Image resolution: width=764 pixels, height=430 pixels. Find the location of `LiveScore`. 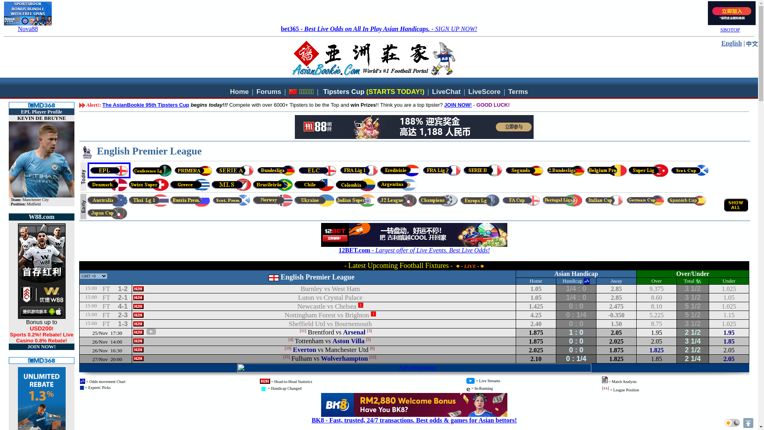

LiveScore is located at coordinates (485, 92).